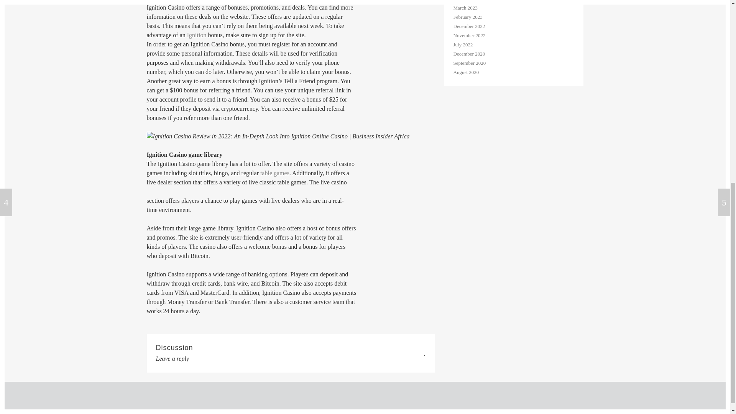 The image size is (736, 414). I want to click on table games, so click(274, 173).